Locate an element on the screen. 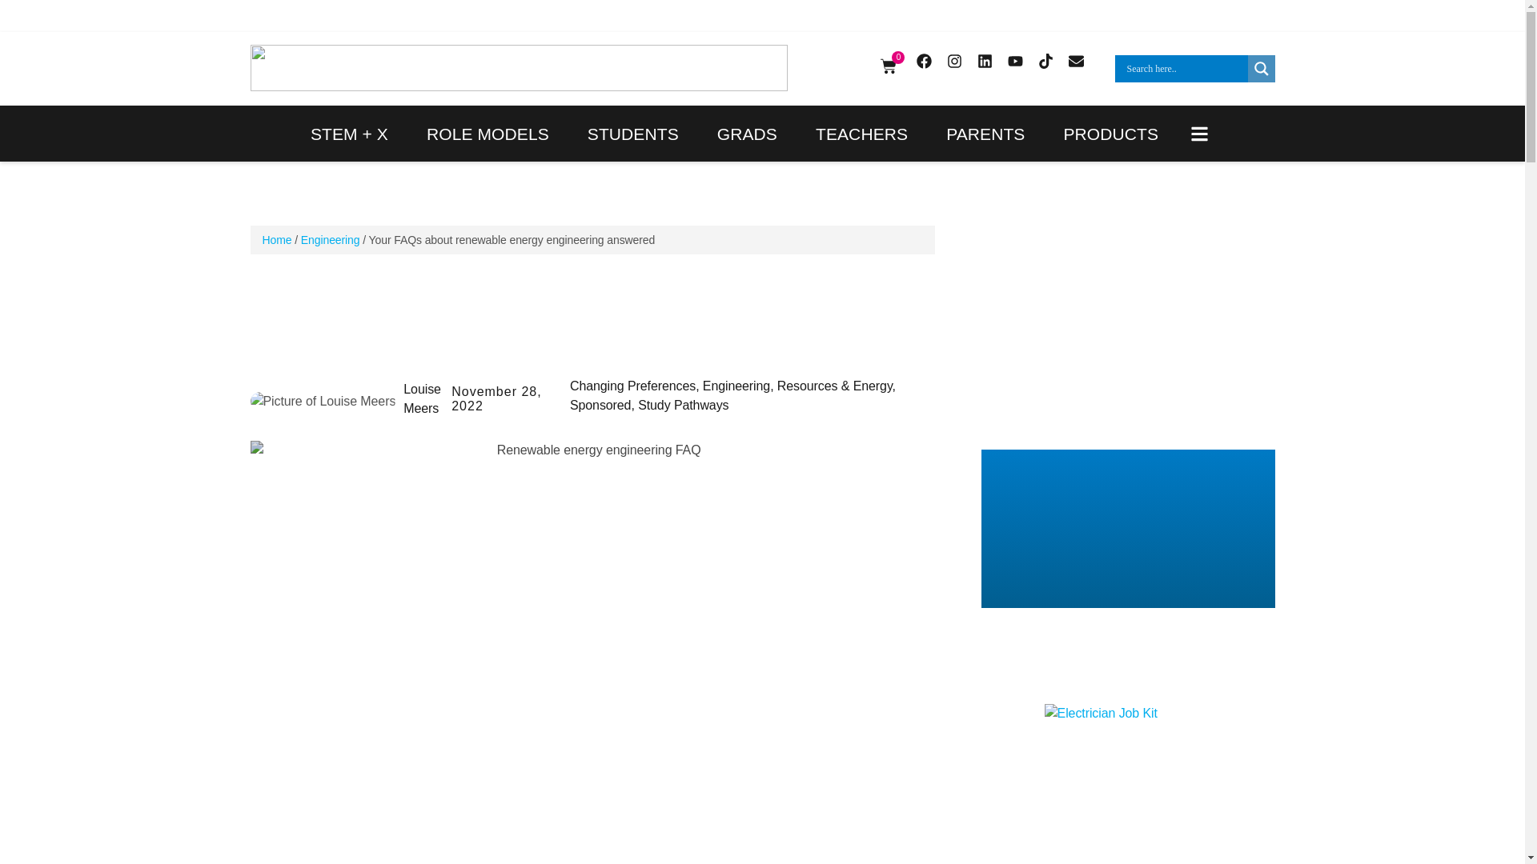 This screenshot has height=864, width=1537. STUDENTS is located at coordinates (632, 133).